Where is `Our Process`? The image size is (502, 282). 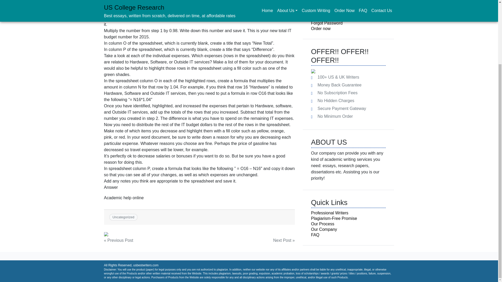 Our Process is located at coordinates (323, 224).